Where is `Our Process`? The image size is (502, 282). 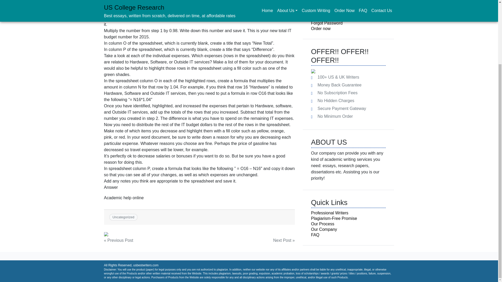 Our Process is located at coordinates (323, 224).